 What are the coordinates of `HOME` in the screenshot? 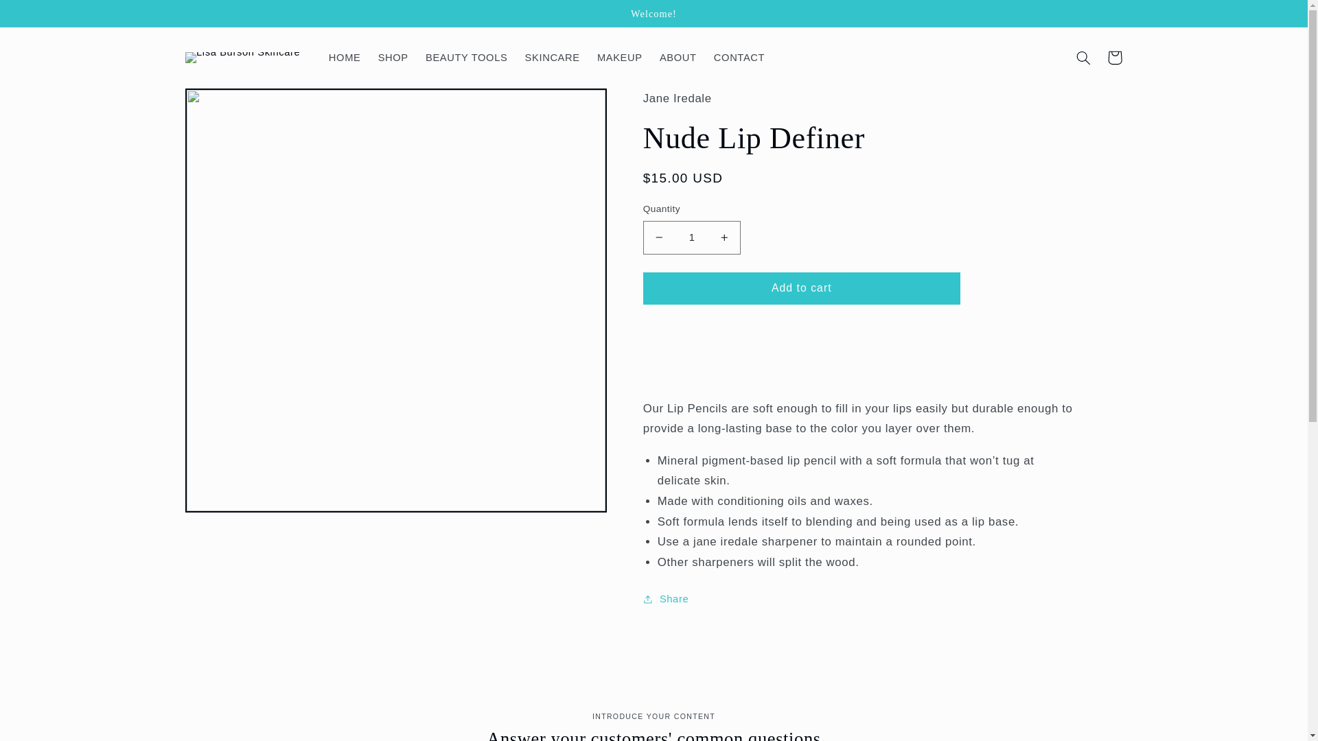 It's located at (345, 57).